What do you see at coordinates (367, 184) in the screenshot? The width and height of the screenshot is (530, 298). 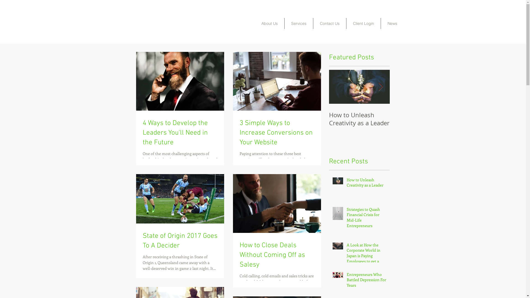 I see `How to Unleash Creativity as a Leader` at bounding box center [367, 184].